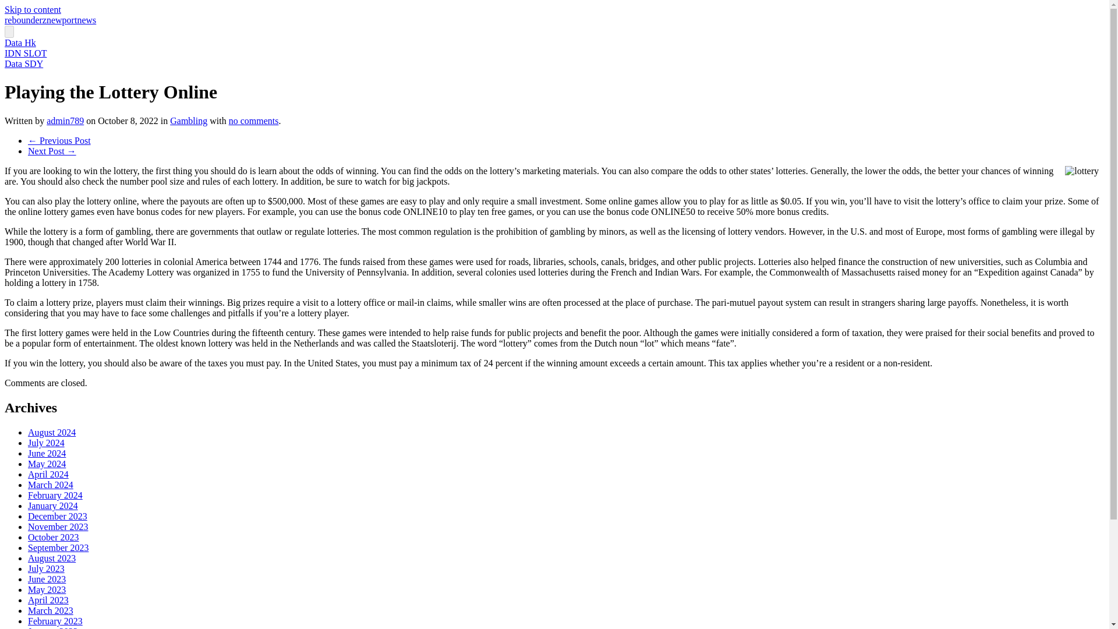 The height and width of the screenshot is (629, 1118). What do you see at coordinates (47, 579) in the screenshot?
I see `June 2023` at bounding box center [47, 579].